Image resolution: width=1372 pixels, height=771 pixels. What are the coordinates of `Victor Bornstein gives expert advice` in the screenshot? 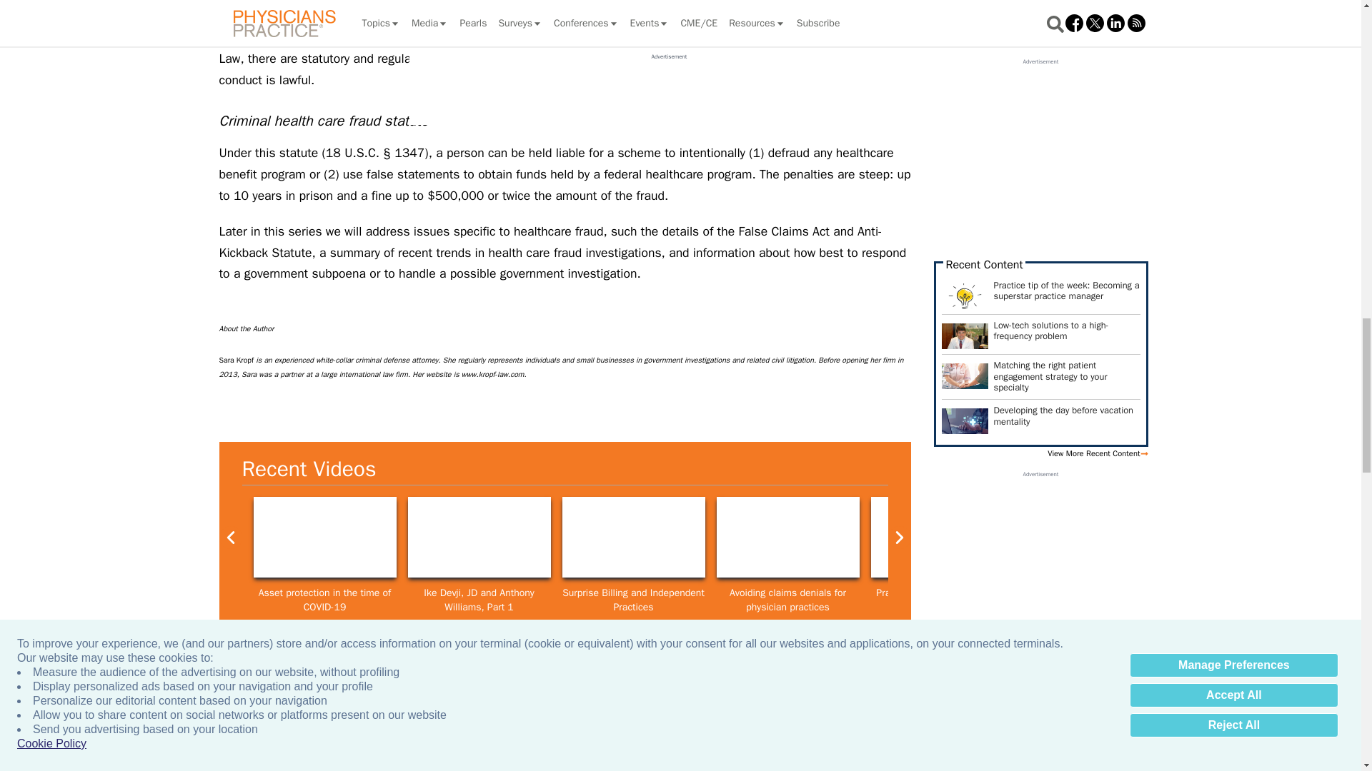 It's located at (1096, 537).